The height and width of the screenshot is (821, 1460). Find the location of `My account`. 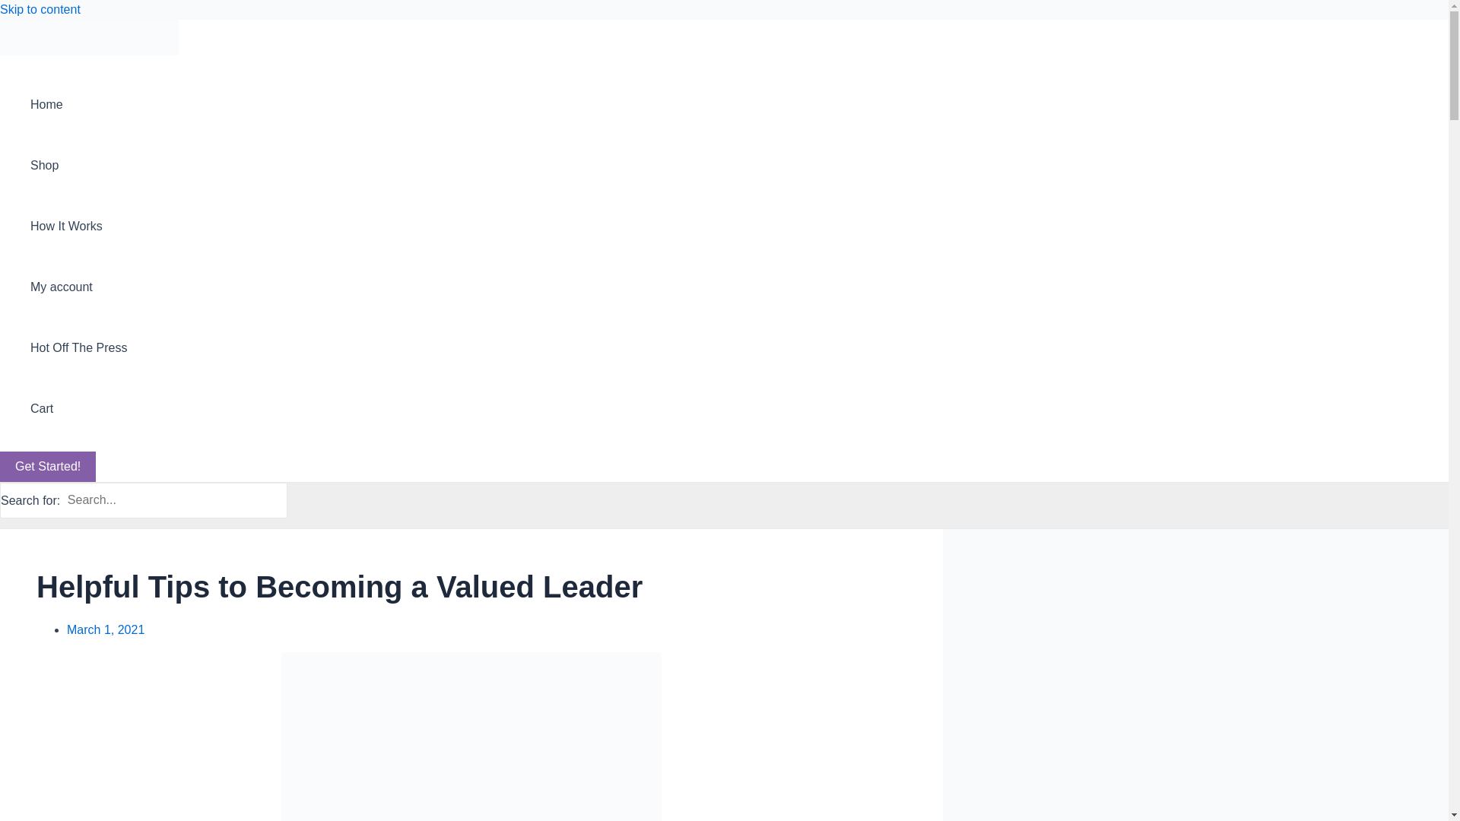

My account is located at coordinates (79, 287).